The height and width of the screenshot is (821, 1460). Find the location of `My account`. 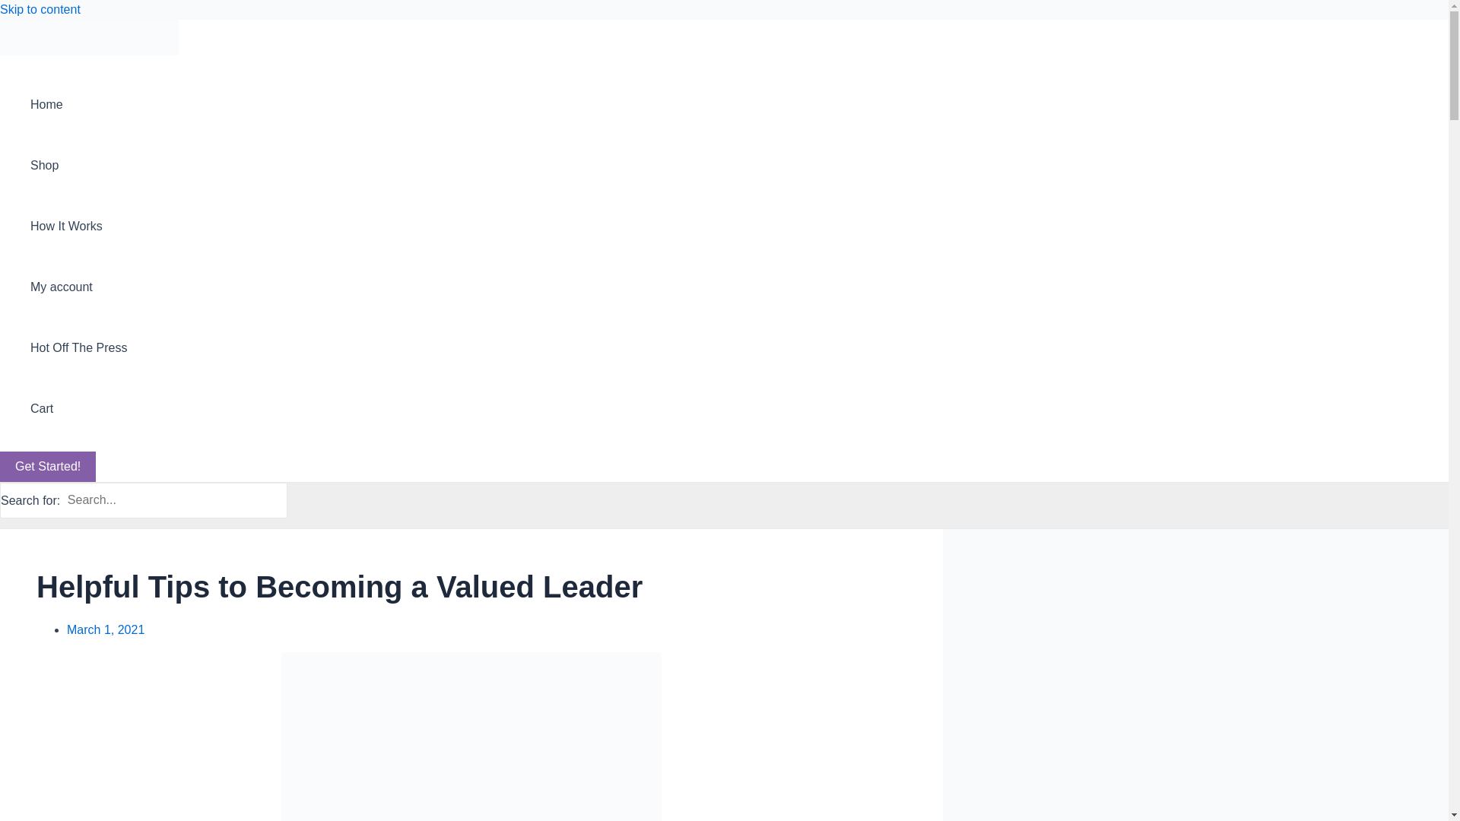

My account is located at coordinates (79, 287).